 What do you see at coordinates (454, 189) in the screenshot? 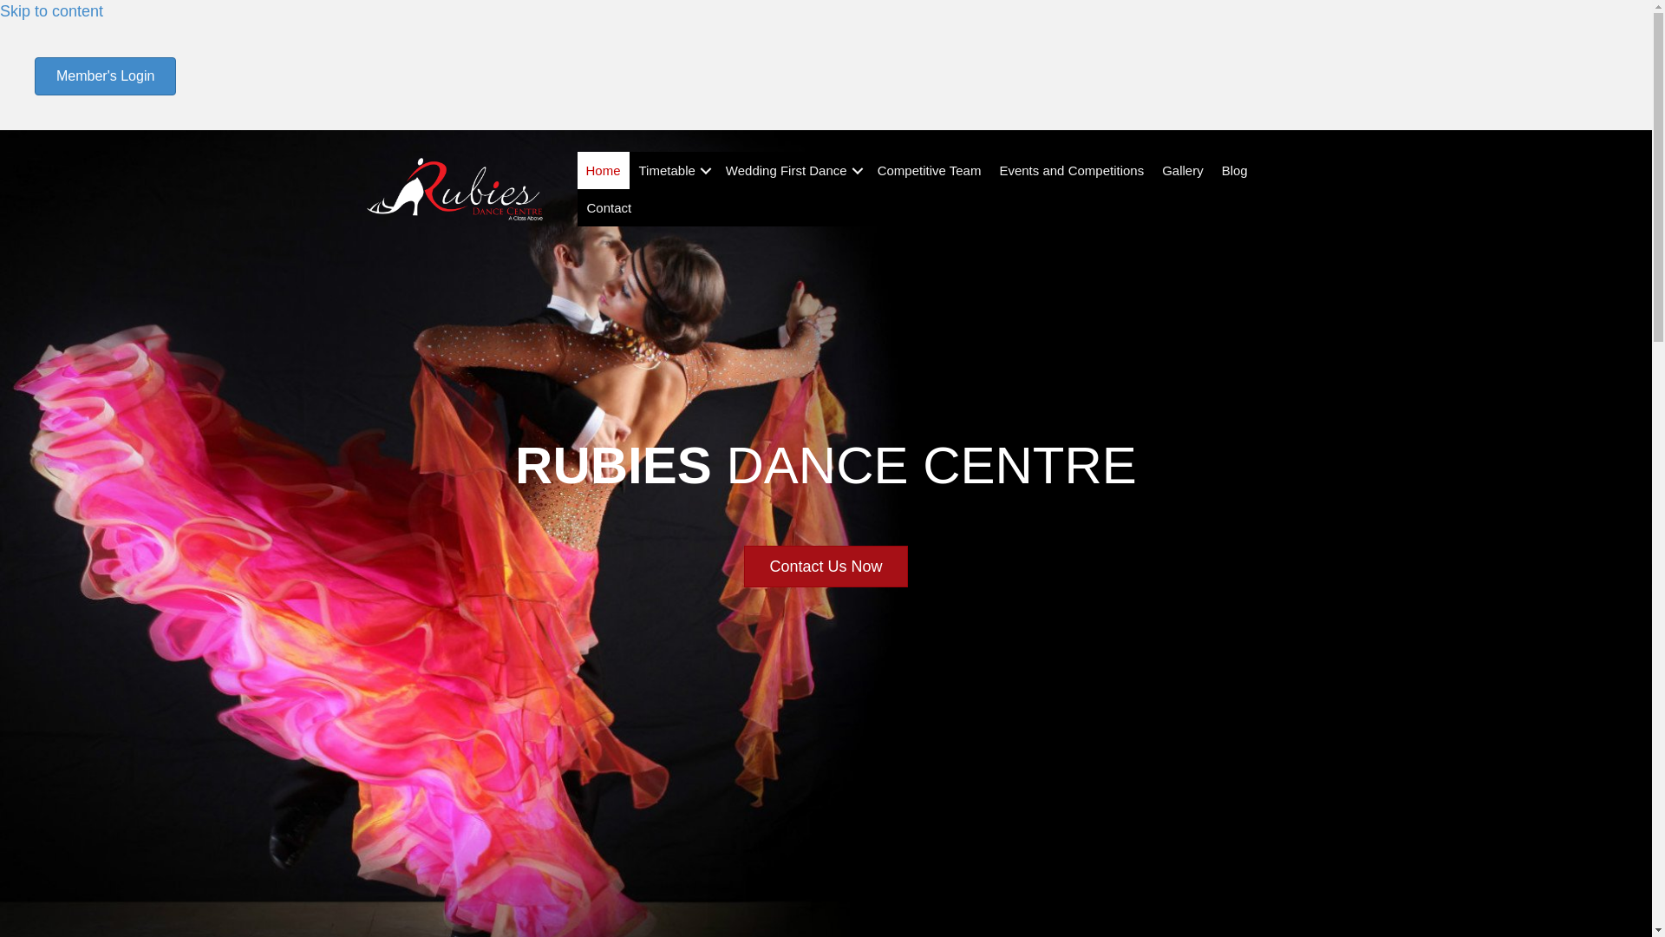
I see `rubie-dance-centre-egham` at bounding box center [454, 189].